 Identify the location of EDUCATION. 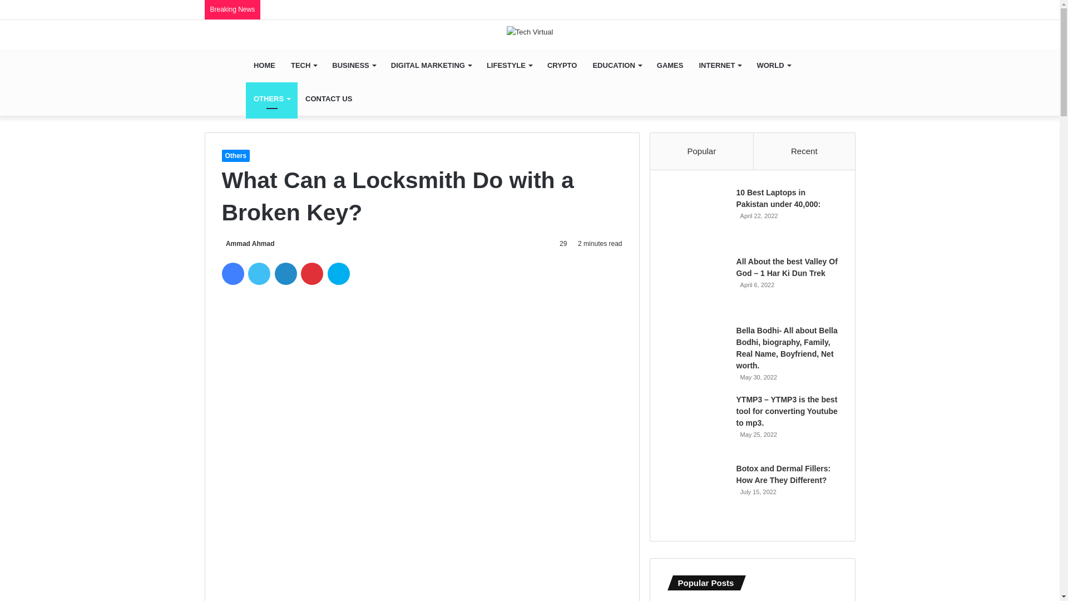
(616, 65).